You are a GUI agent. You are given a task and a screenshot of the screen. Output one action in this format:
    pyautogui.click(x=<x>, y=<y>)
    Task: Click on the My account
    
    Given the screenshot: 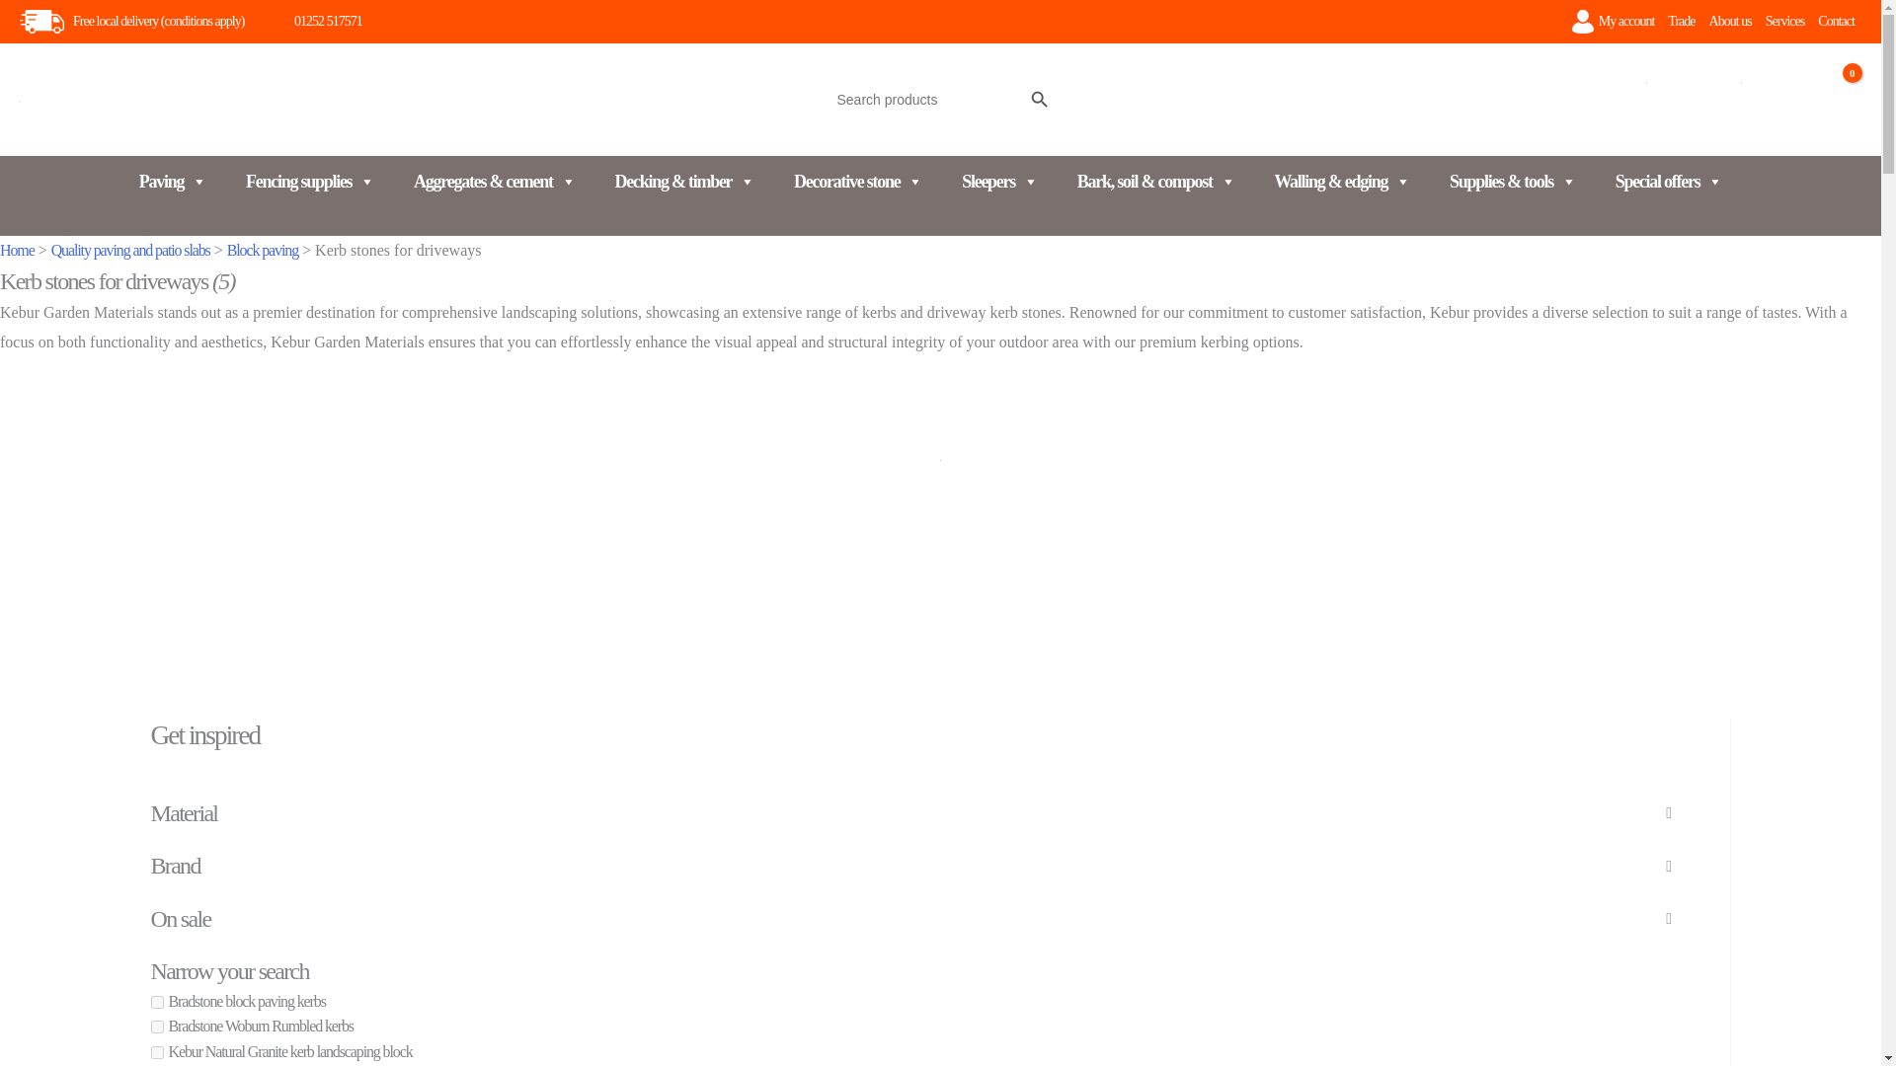 What is the action you would take?
    pyautogui.click(x=1627, y=22)
    